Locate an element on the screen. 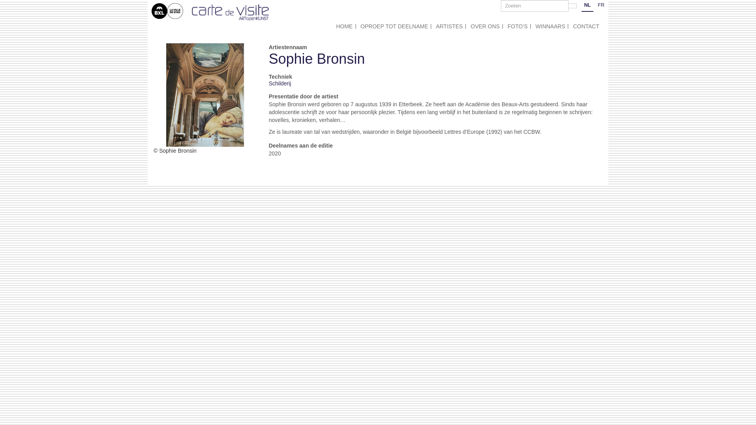 This screenshot has height=425, width=756. FR is located at coordinates (601, 6).